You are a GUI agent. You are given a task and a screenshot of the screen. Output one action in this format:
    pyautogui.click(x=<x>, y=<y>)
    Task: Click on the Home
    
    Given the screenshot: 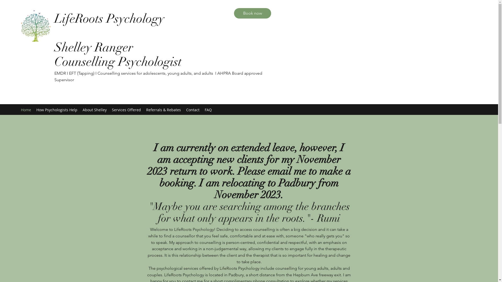 What is the action you would take?
    pyautogui.click(x=26, y=110)
    